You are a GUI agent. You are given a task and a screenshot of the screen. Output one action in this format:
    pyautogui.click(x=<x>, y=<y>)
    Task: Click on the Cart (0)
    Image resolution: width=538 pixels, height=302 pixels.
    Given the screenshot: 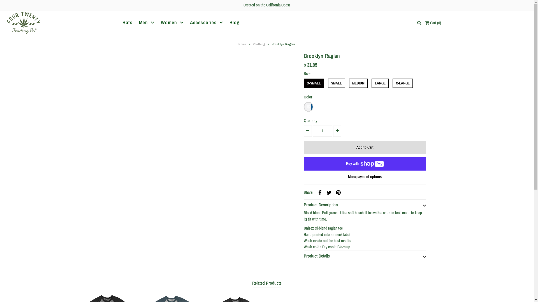 What is the action you would take?
    pyautogui.click(x=433, y=23)
    